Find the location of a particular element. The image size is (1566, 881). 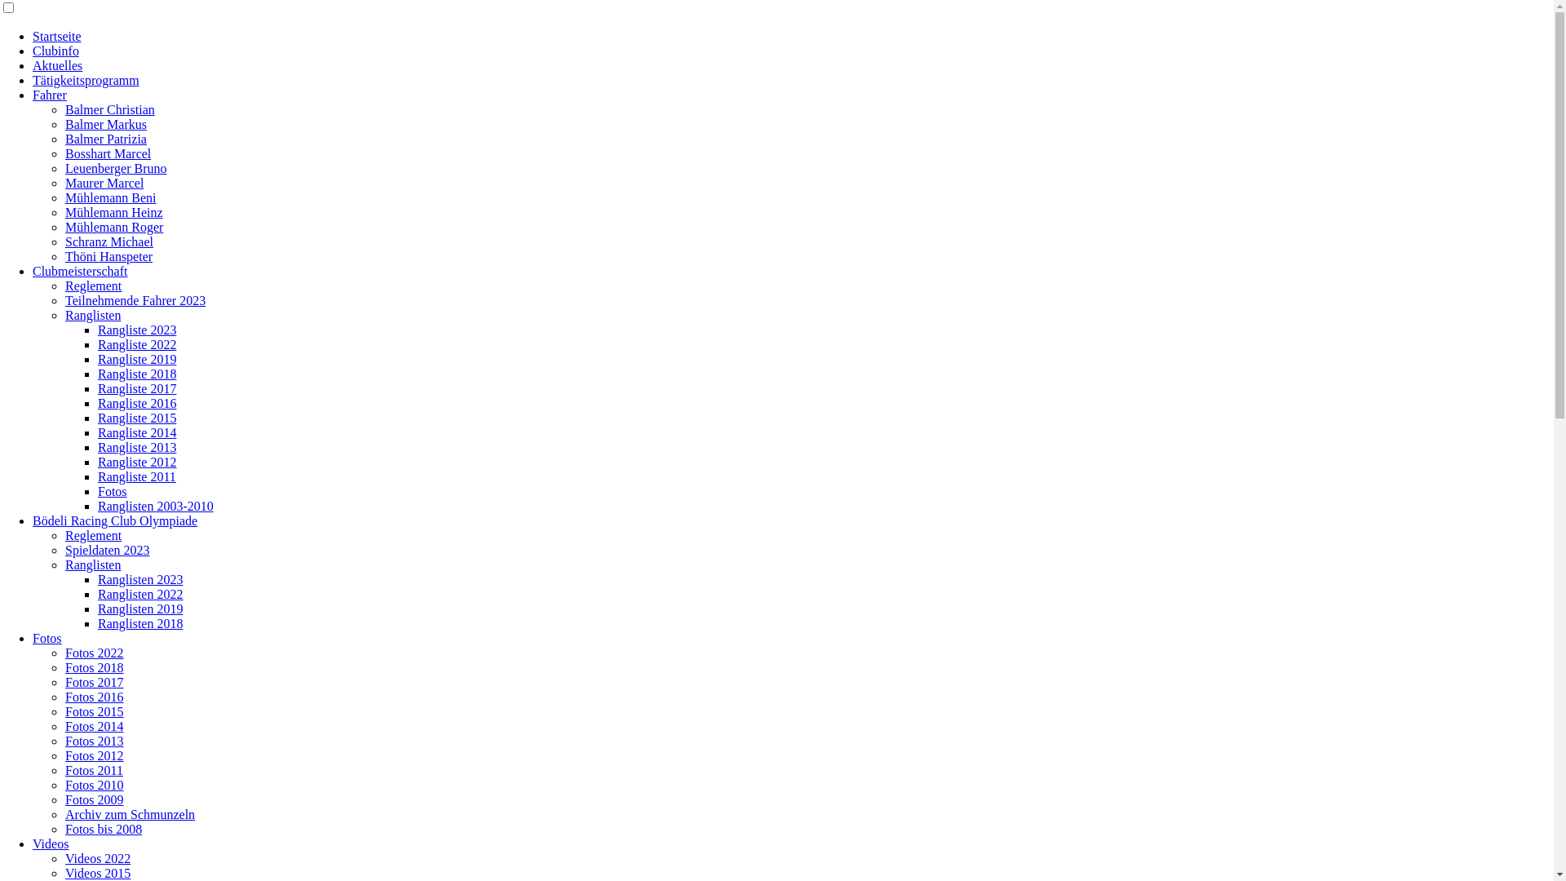

Fotos 2011 is located at coordinates (95, 770).